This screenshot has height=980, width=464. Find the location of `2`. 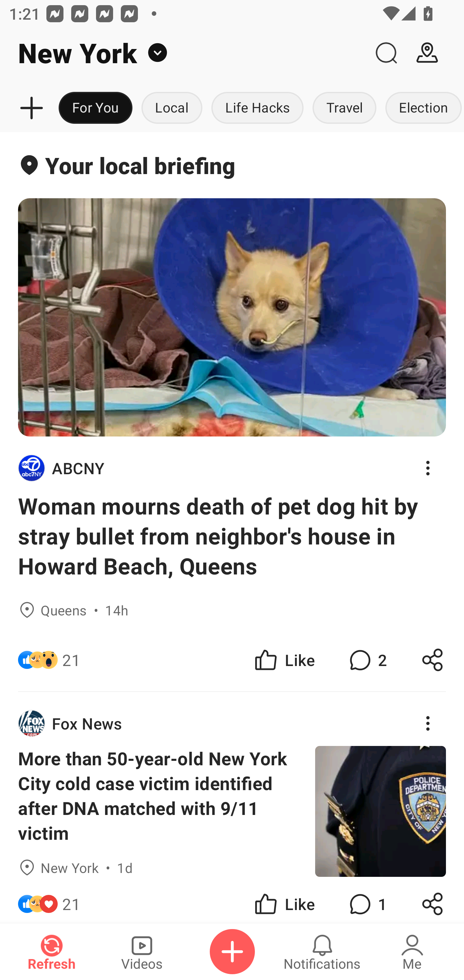

2 is located at coordinates (367, 660).